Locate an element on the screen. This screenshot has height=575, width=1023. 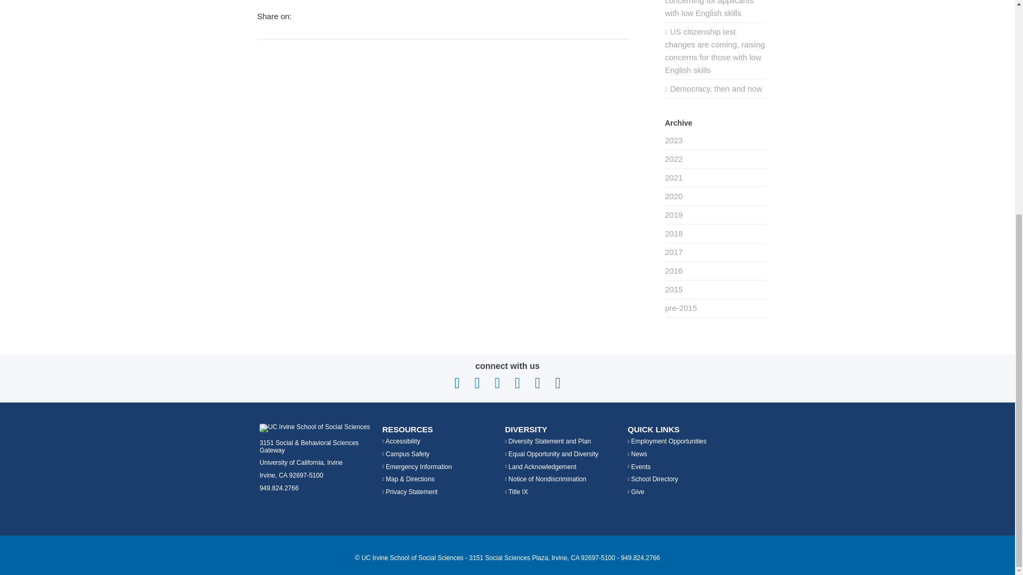
Accessibility is located at coordinates (401, 441).